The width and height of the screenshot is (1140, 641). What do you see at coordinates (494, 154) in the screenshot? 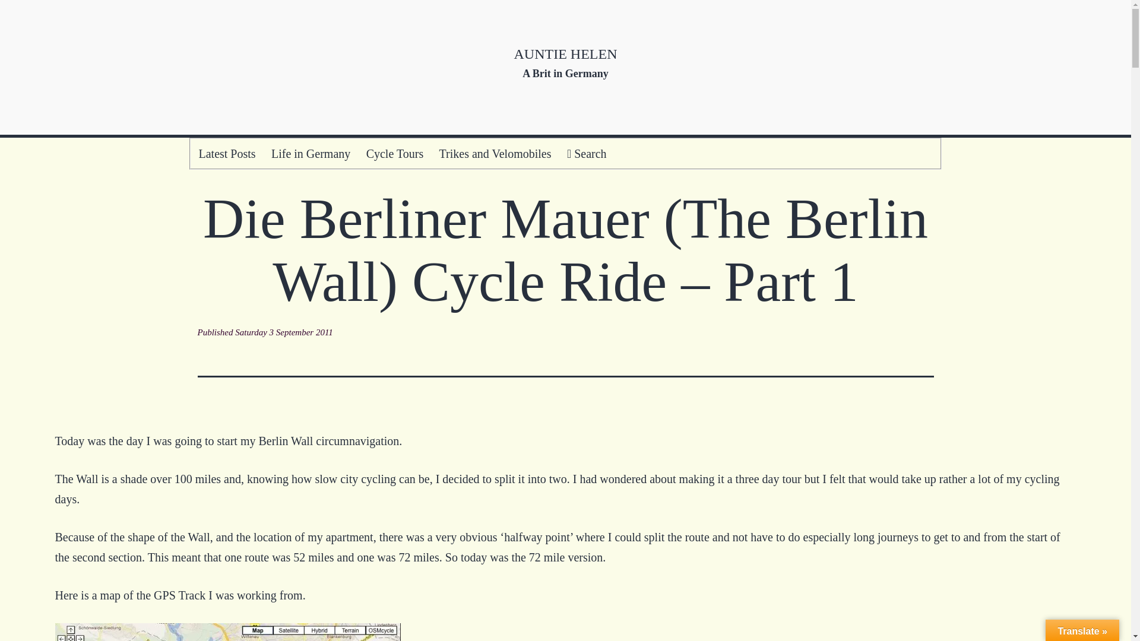
I see `Trikes and Velomobiles` at bounding box center [494, 154].